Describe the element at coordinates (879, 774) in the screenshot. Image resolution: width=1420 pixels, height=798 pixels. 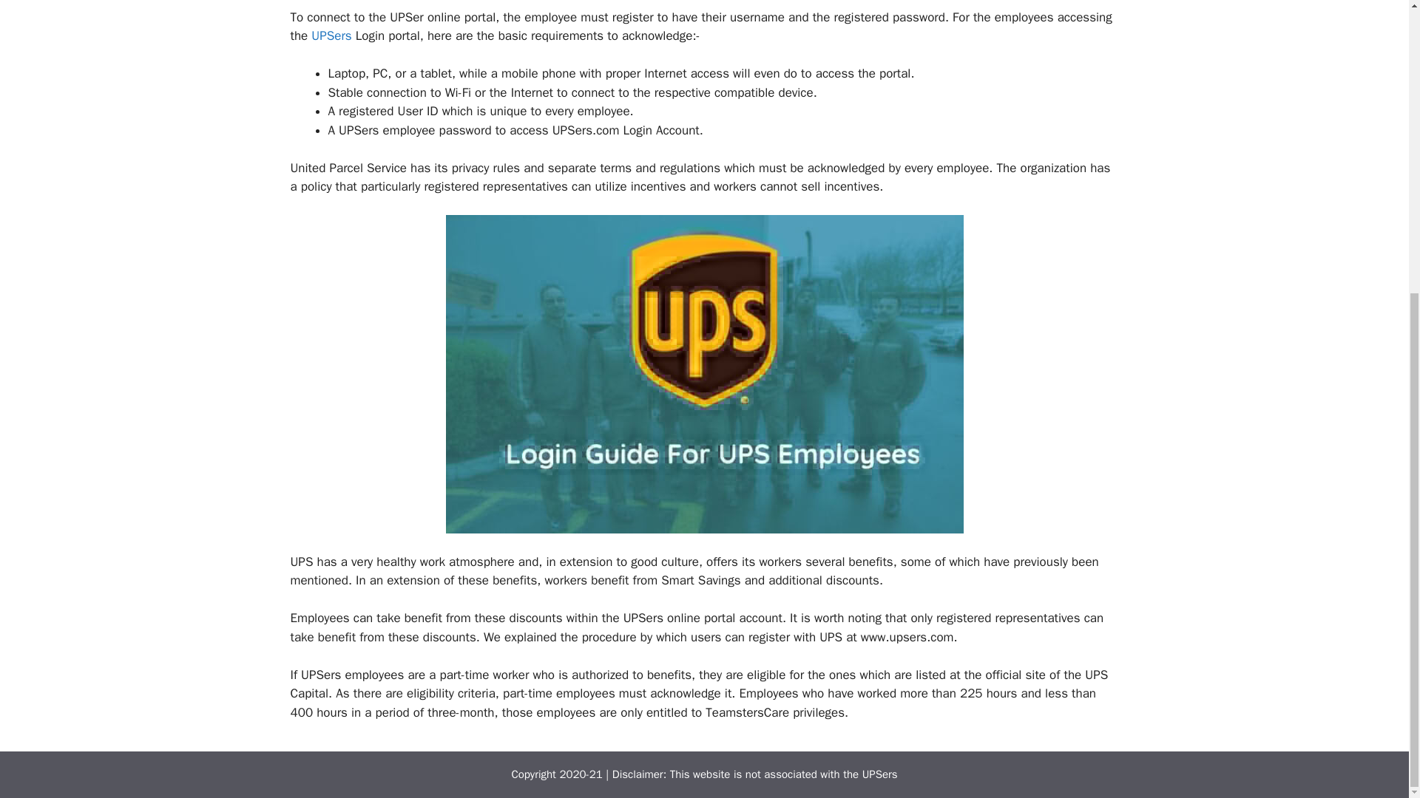
I see `UPSers` at that location.